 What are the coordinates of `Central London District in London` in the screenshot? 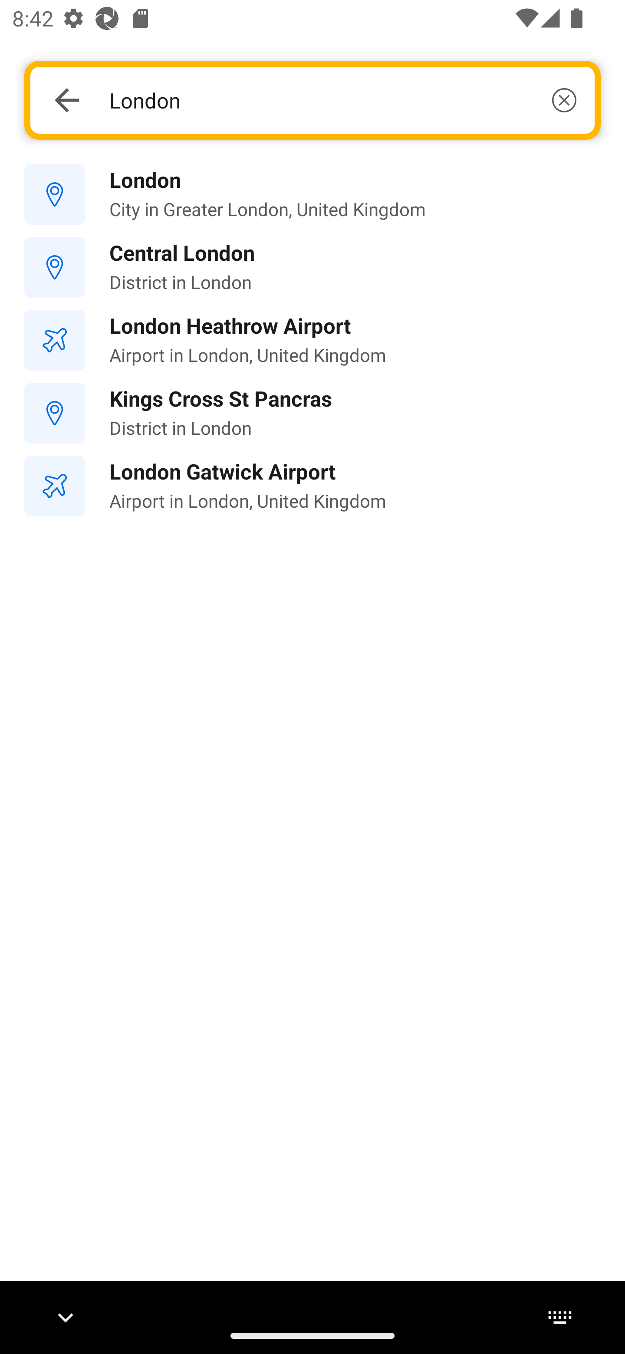 It's located at (312, 267).